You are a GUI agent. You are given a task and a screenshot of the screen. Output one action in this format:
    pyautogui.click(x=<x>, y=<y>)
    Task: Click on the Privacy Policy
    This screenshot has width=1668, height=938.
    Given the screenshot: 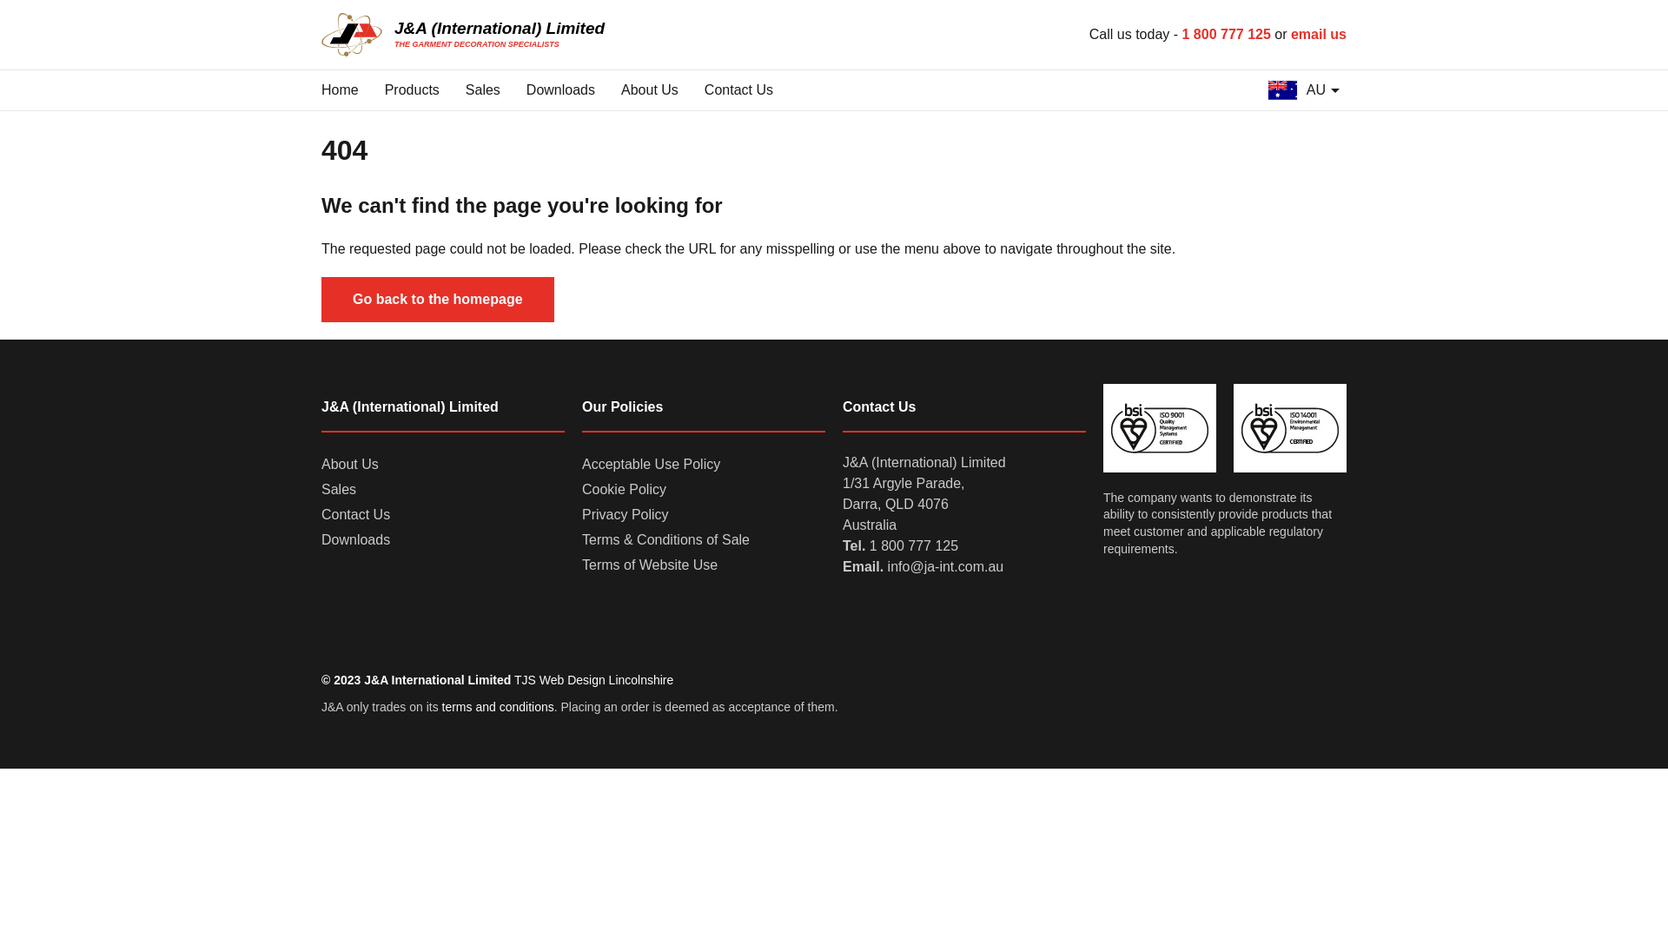 What is the action you would take?
    pyautogui.click(x=625, y=516)
    